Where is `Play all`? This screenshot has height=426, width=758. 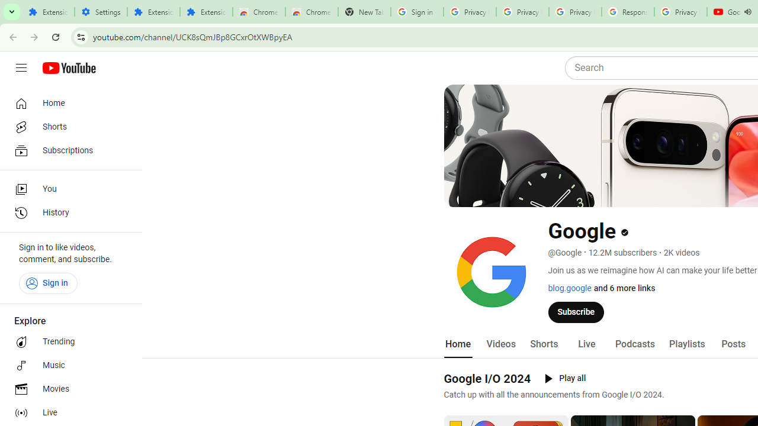
Play all is located at coordinates (565, 379).